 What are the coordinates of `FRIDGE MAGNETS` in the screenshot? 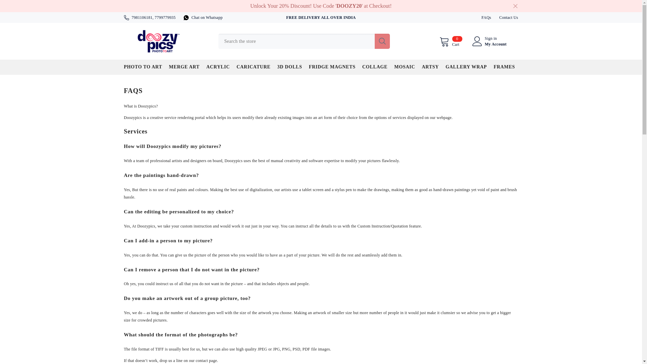 It's located at (451, 41).